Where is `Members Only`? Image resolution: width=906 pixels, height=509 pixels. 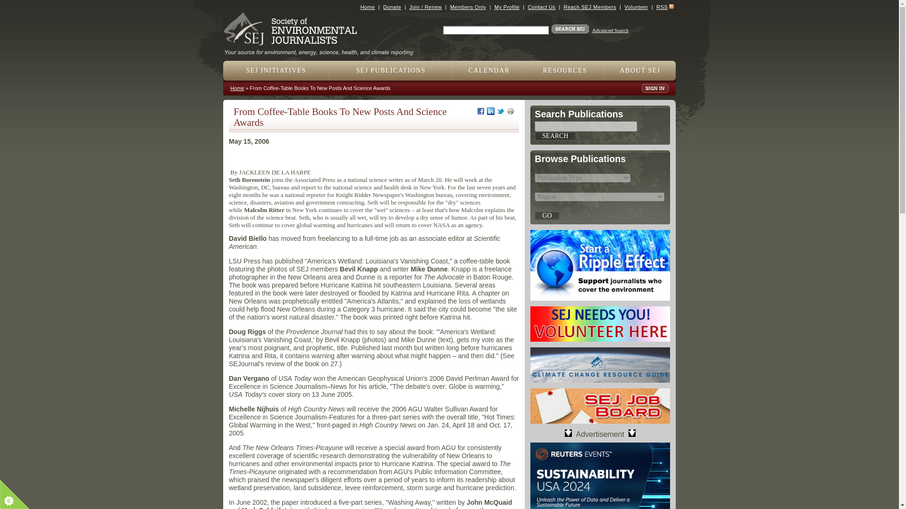 Members Only is located at coordinates (468, 7).